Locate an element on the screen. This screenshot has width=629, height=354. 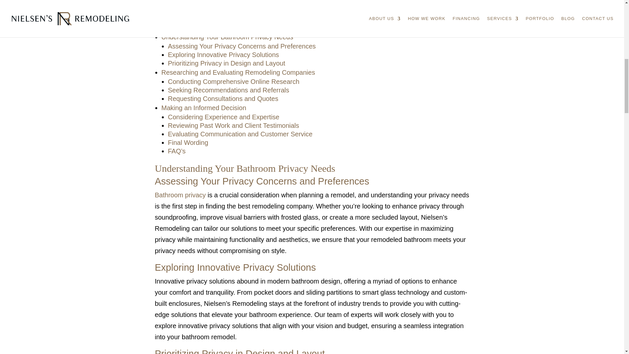
Prioritizing Privacy in Design and Layout is located at coordinates (226, 63).